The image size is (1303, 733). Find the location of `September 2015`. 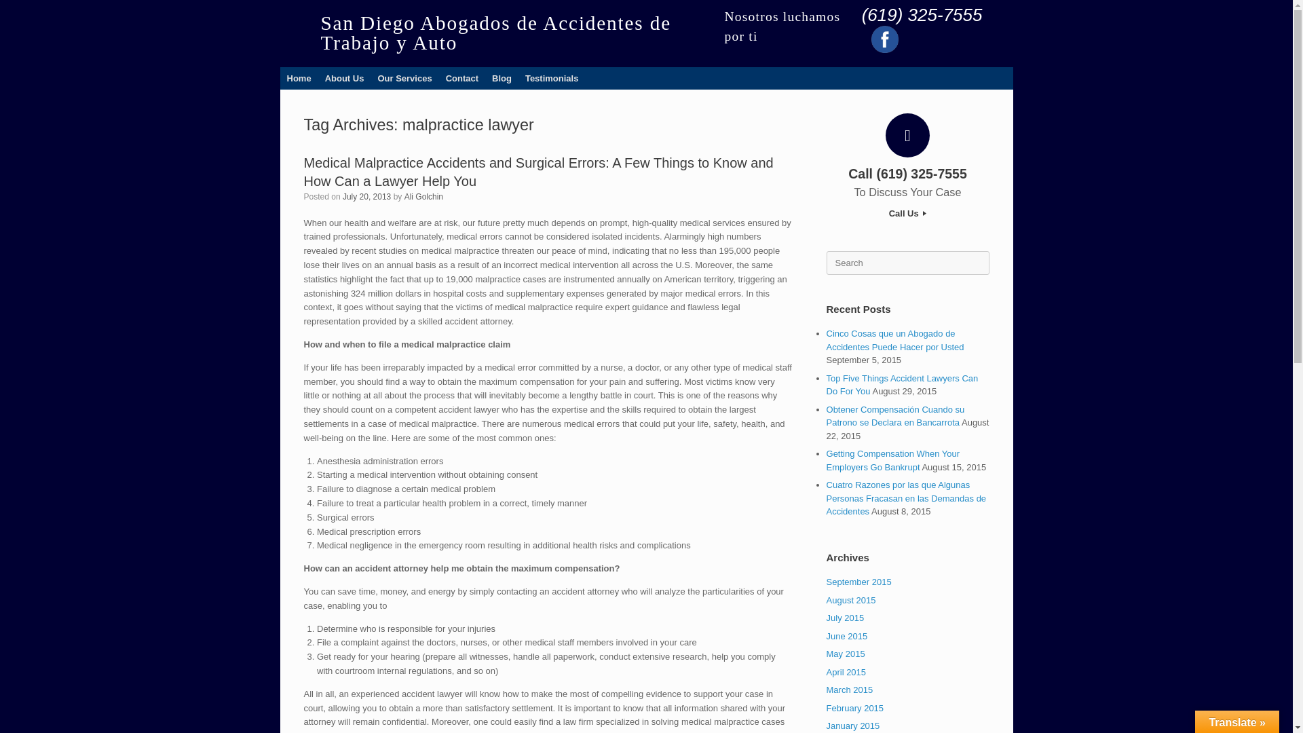

September 2015 is located at coordinates (858, 582).